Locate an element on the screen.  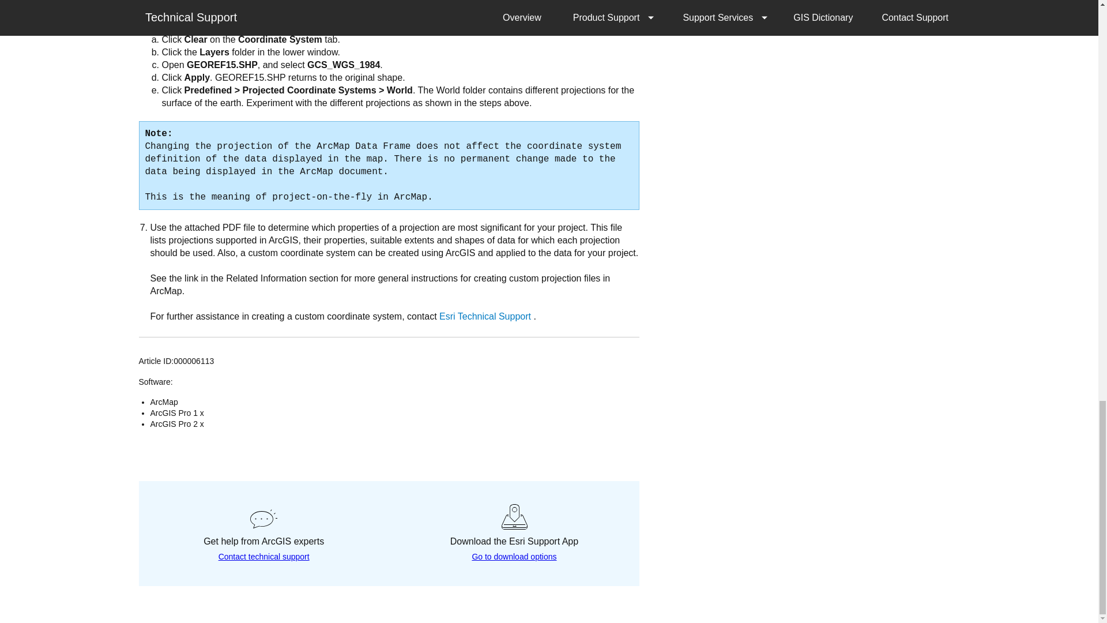
Esri Technical Support is located at coordinates (485, 316).